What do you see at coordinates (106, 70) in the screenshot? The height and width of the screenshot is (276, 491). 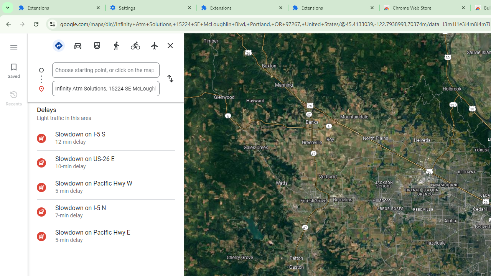 I see `Choose starting point, or click on the map...` at bounding box center [106, 70].